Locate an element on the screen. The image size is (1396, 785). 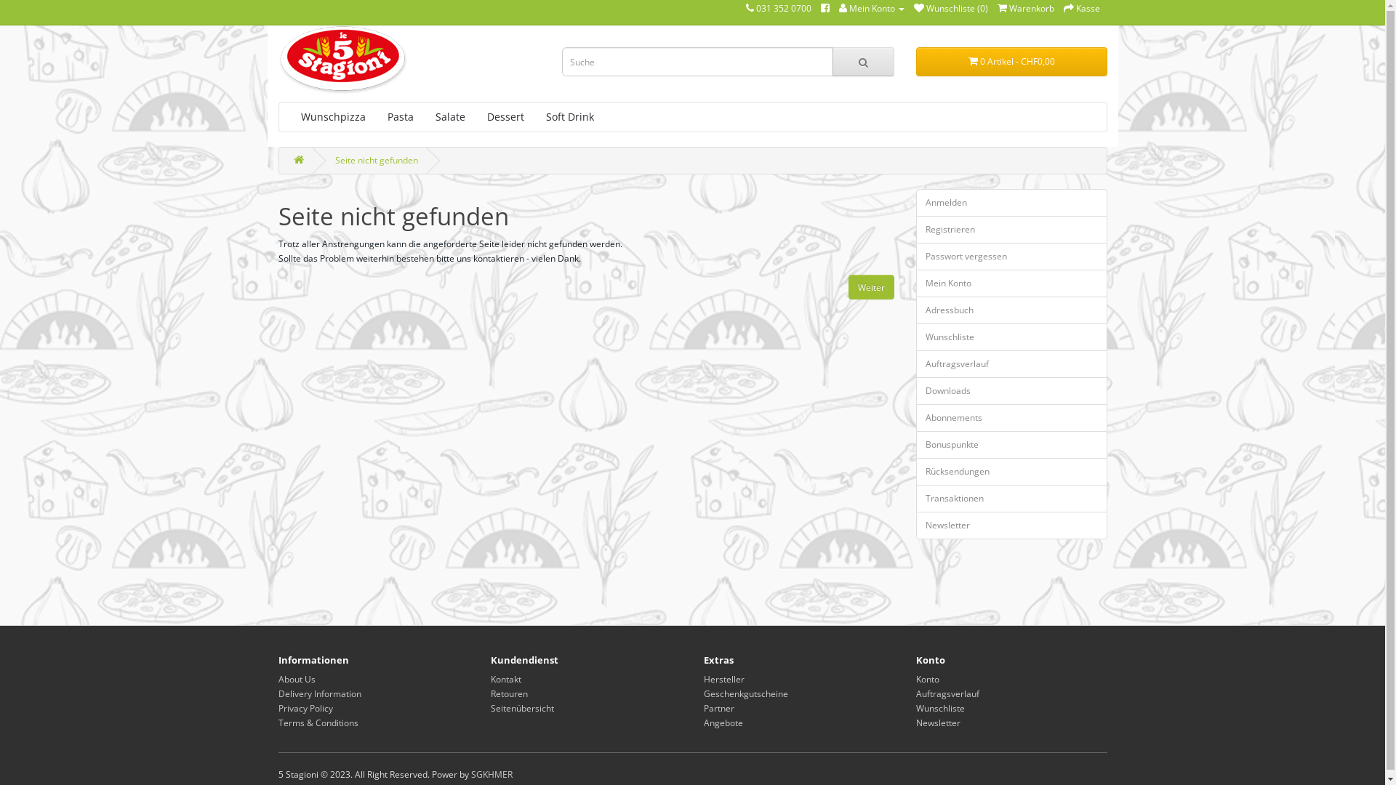
Mein Konto is located at coordinates (1012, 283).